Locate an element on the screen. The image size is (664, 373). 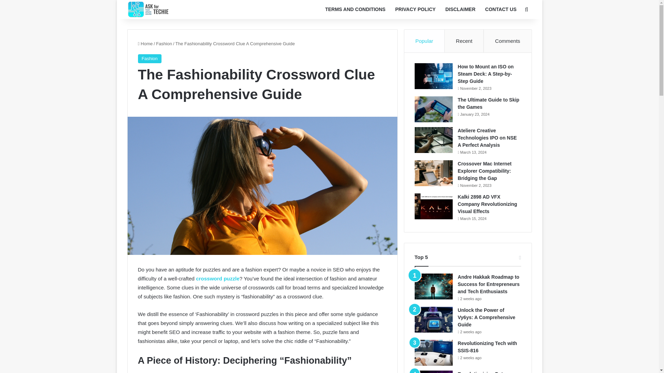
Search for is located at coordinates (526, 10).